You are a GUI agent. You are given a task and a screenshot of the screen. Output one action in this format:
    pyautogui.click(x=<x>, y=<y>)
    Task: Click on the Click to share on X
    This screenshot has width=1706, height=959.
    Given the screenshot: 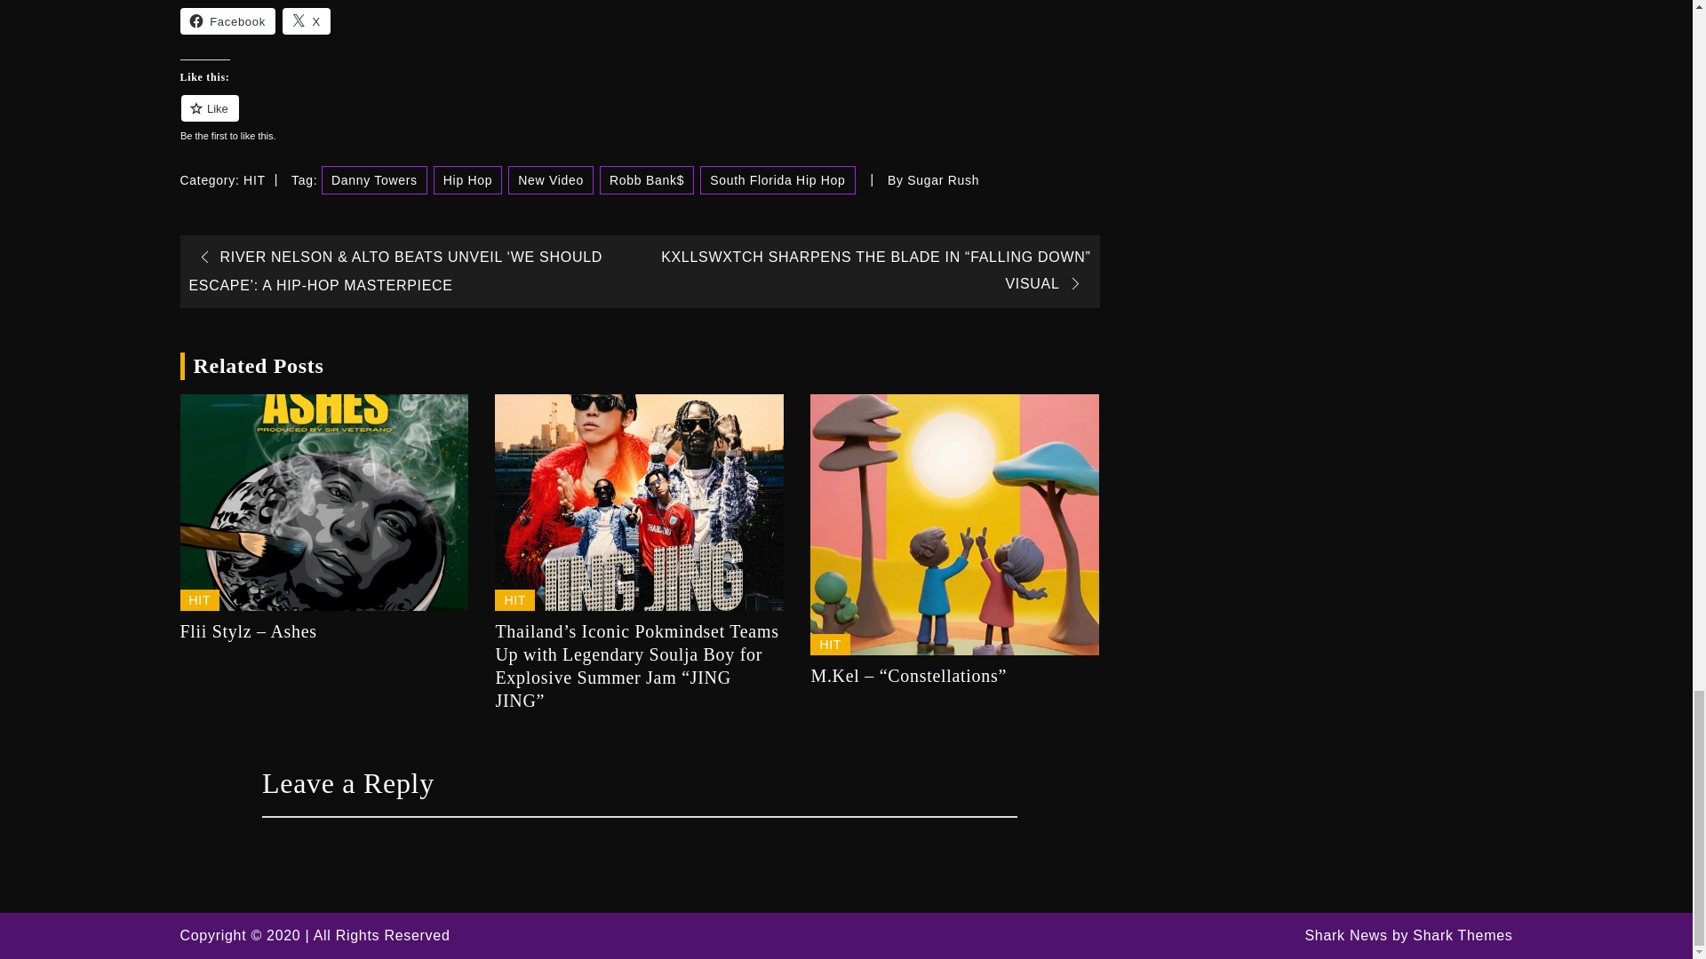 What is the action you would take?
    pyautogui.click(x=307, y=20)
    